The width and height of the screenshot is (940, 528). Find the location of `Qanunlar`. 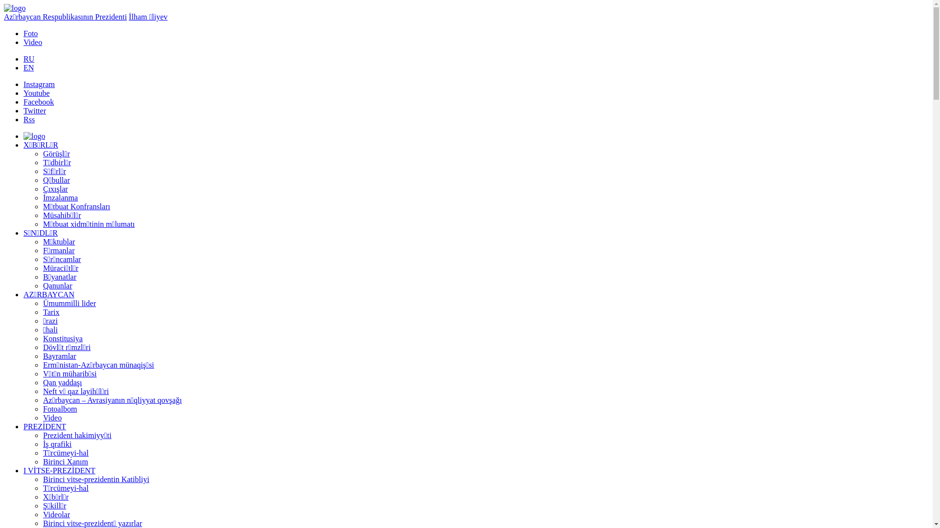

Qanunlar is located at coordinates (58, 286).